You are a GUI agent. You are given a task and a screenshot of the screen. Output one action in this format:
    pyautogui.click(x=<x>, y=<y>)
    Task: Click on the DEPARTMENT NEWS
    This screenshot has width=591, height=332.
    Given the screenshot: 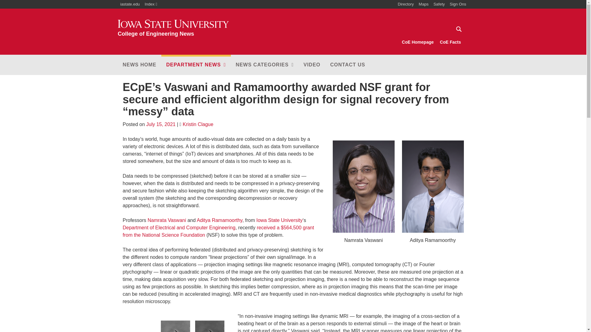 What is the action you would take?
    pyautogui.click(x=423, y=4)
    